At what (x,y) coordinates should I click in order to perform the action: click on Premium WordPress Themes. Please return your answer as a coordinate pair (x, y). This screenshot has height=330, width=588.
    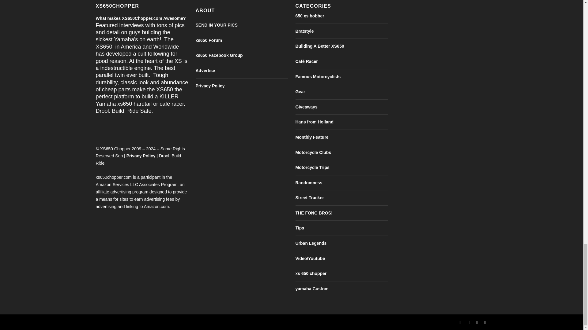
    Looking at the image, I should click on (136, 322).